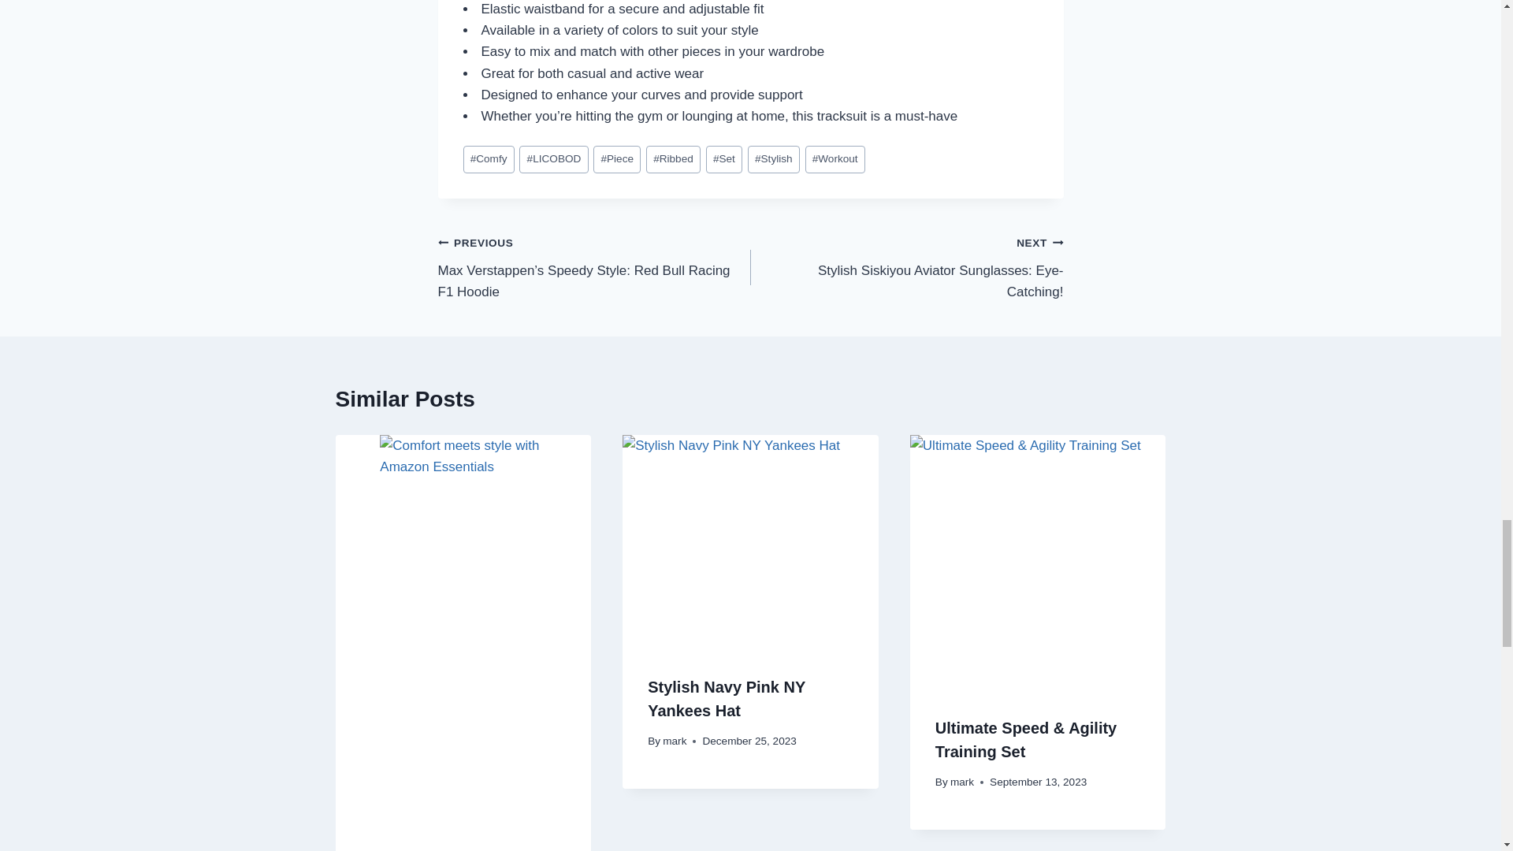 This screenshot has width=1513, height=851. Describe the element at coordinates (675, 741) in the screenshot. I see `Stylish` at that location.